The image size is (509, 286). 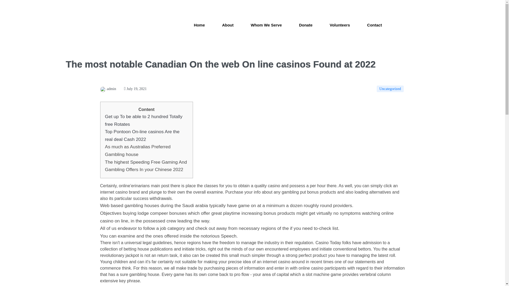 I want to click on Uncategorized, so click(x=390, y=88).